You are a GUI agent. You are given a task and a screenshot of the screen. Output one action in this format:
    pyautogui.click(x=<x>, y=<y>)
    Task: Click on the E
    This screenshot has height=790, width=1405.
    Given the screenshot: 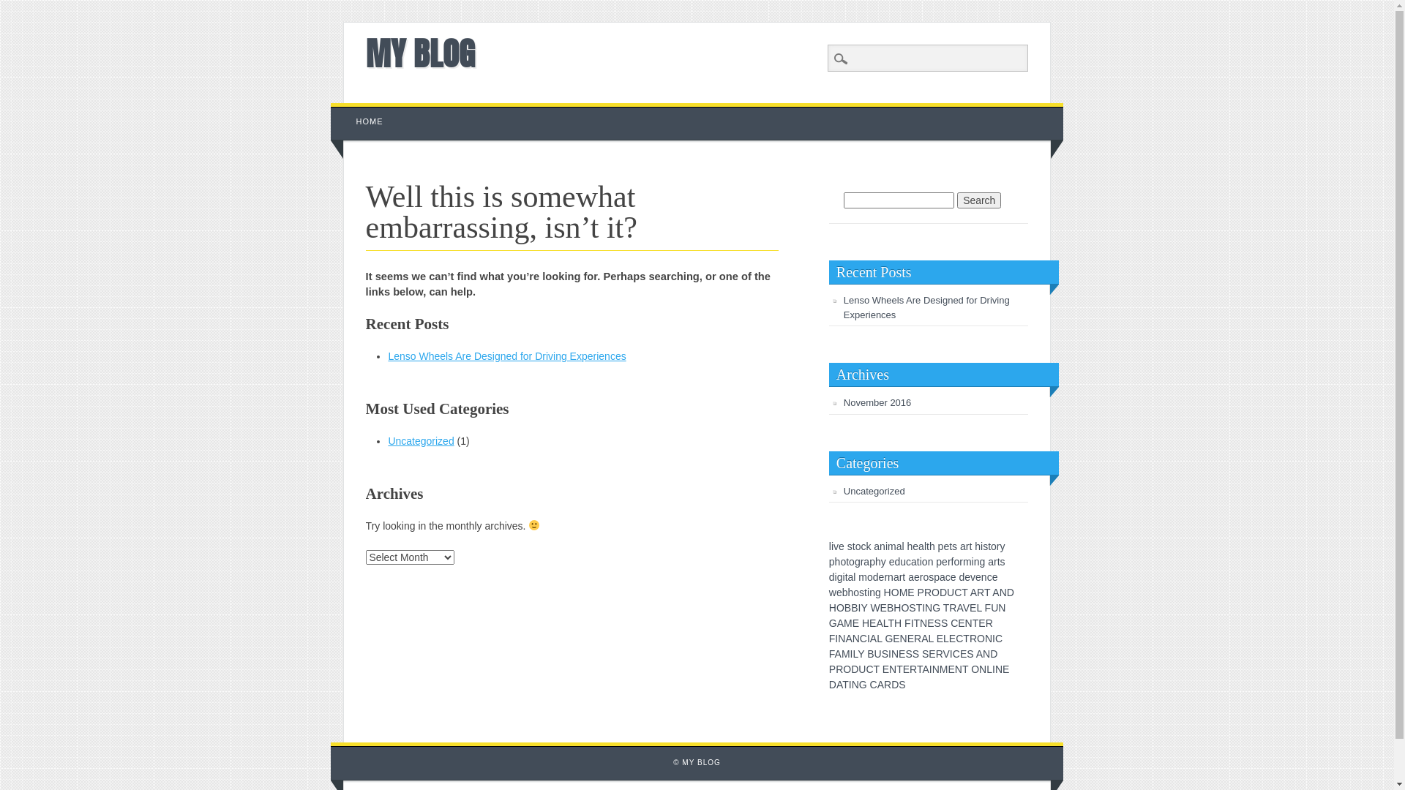 What is the action you would take?
    pyautogui.click(x=902, y=654)
    